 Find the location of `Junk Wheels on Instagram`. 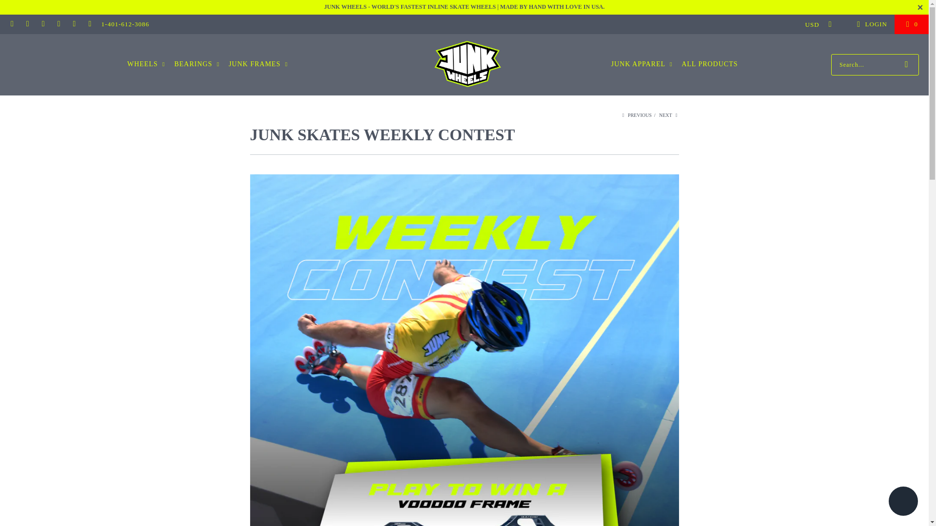

Junk Wheels on Instagram is located at coordinates (43, 24).